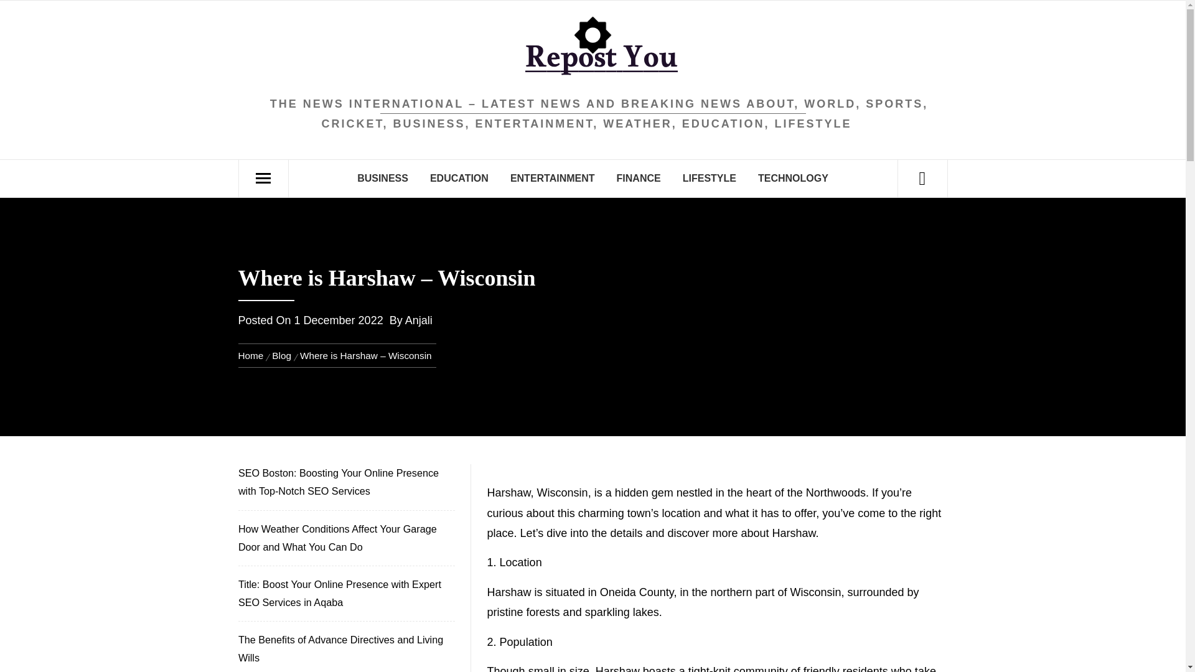  Describe the element at coordinates (639, 179) in the screenshot. I see `FINANCE` at that location.